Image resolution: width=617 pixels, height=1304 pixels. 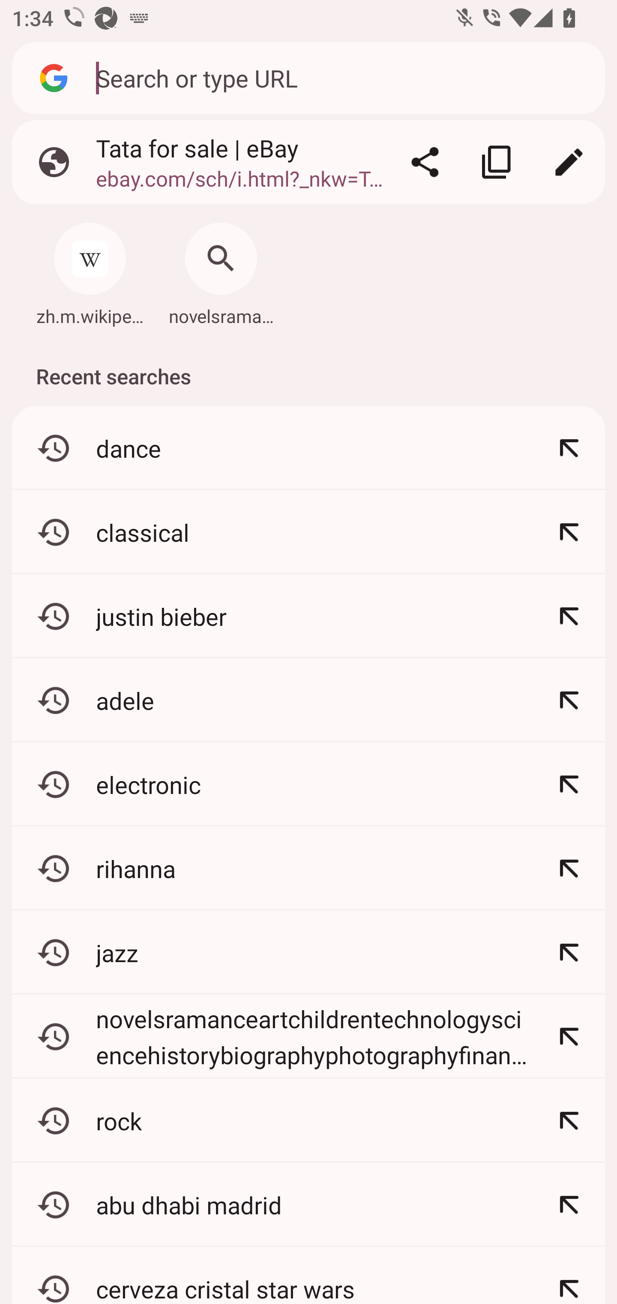 I want to click on Share…, so click(x=425, y=162).